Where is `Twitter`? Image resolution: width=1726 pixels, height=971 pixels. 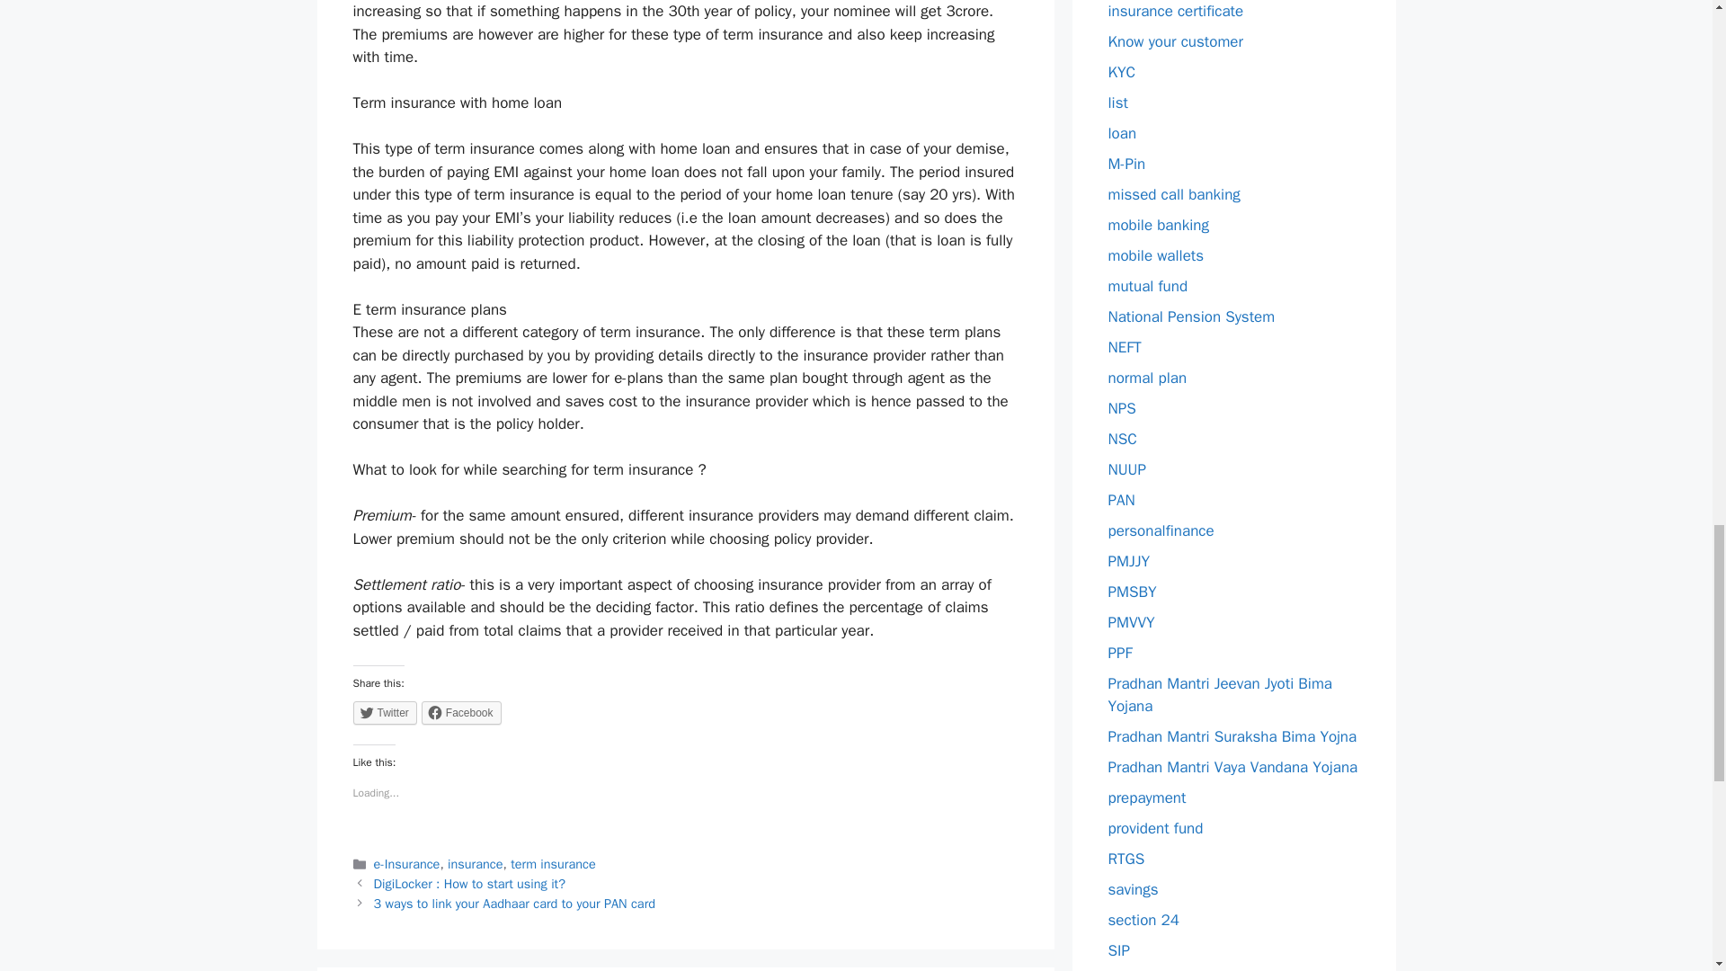 Twitter is located at coordinates (383, 712).